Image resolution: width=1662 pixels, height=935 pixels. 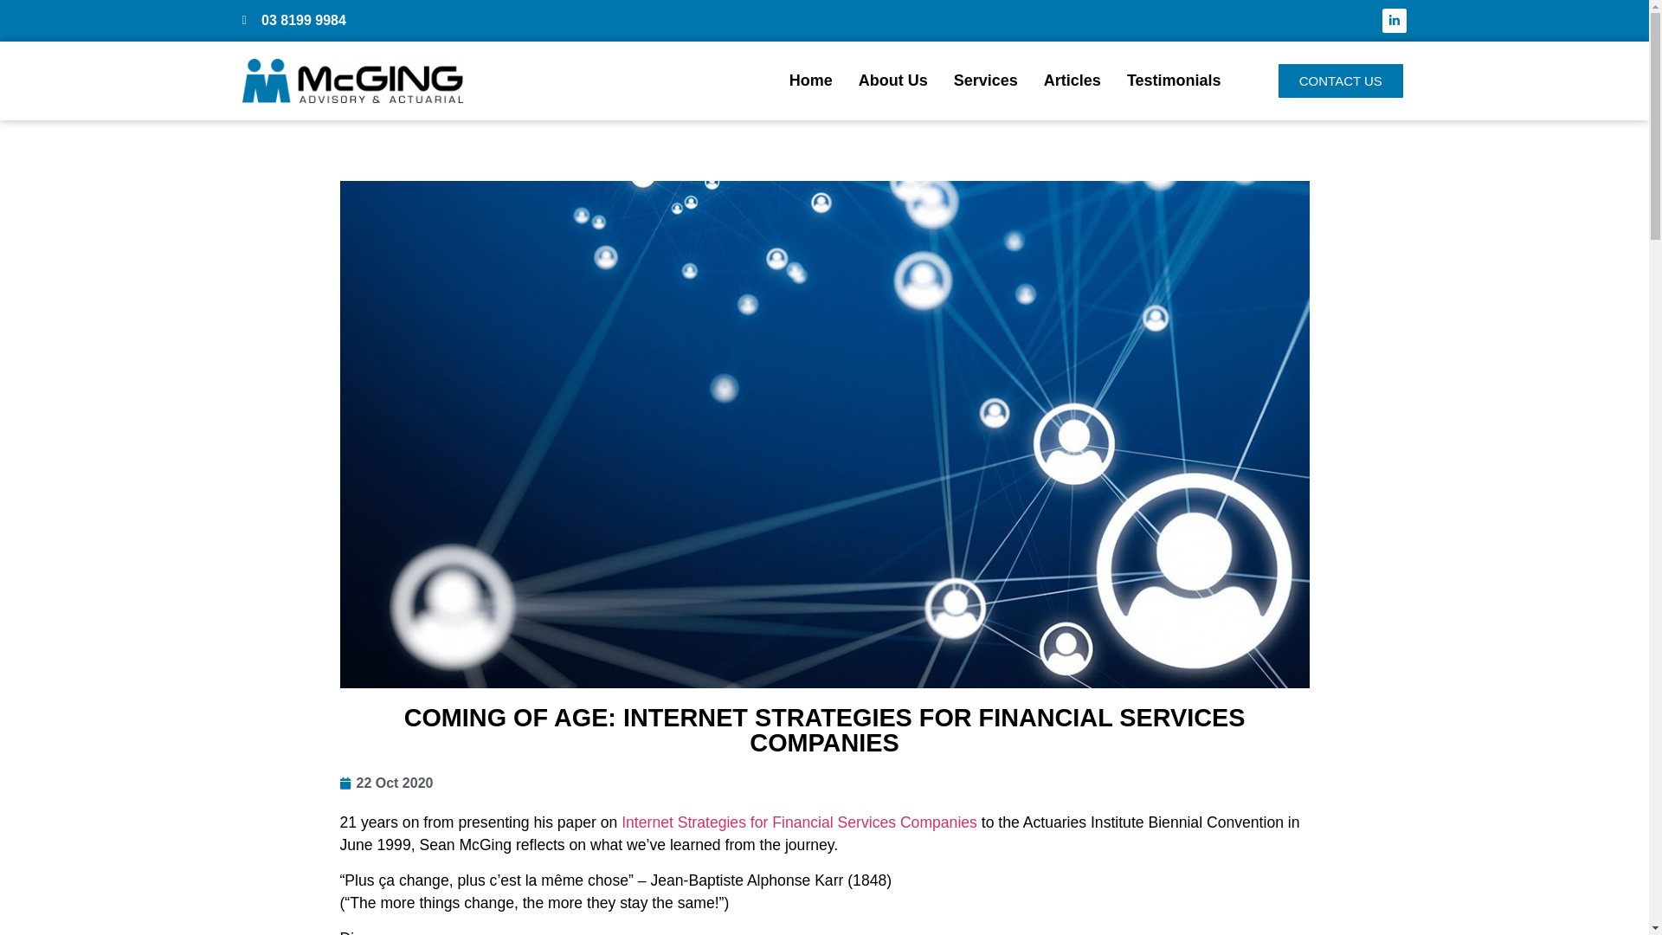 I want to click on About Us, so click(x=893, y=81).